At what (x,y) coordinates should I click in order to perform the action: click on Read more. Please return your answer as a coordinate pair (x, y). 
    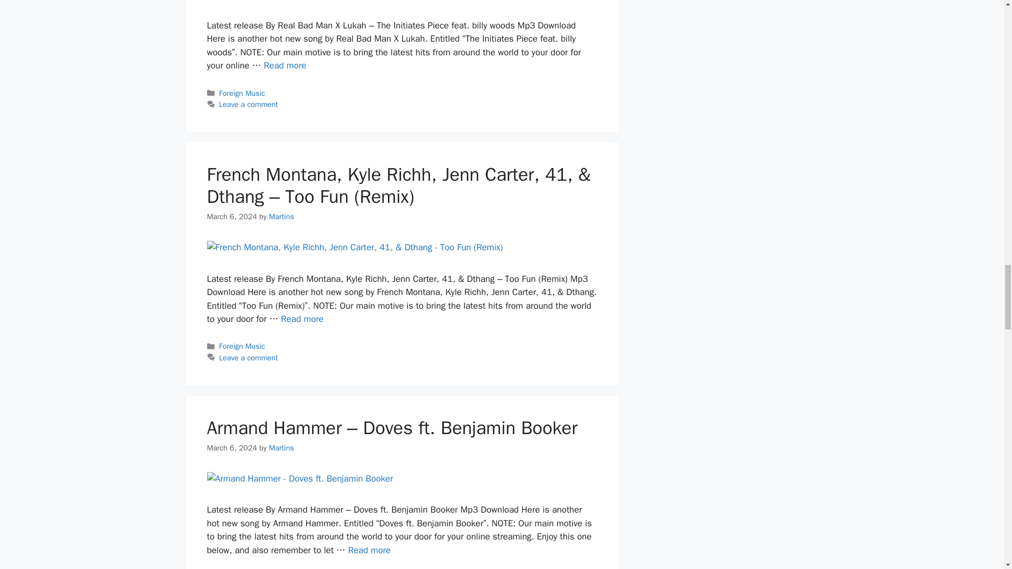
    Looking at the image, I should click on (285, 65).